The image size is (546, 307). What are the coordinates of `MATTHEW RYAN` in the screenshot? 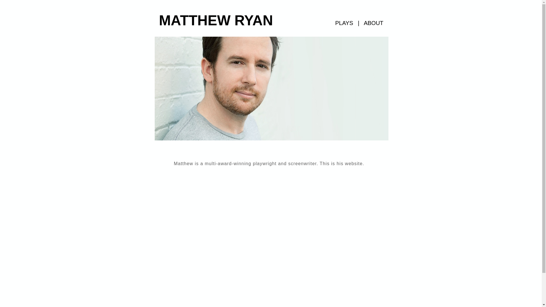 It's located at (216, 20).